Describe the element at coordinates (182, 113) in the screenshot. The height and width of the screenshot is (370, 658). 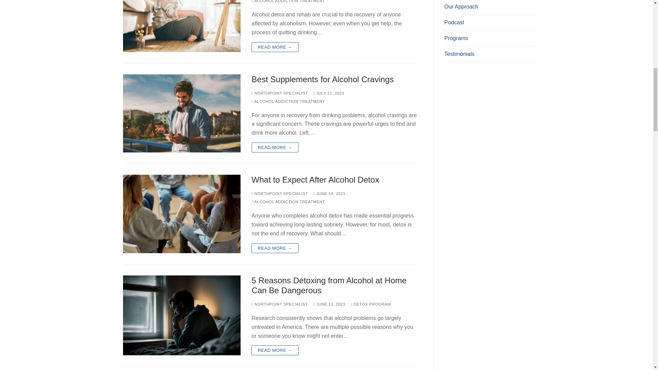
I see `Best Supplements for Alcohol Cravings` at that location.